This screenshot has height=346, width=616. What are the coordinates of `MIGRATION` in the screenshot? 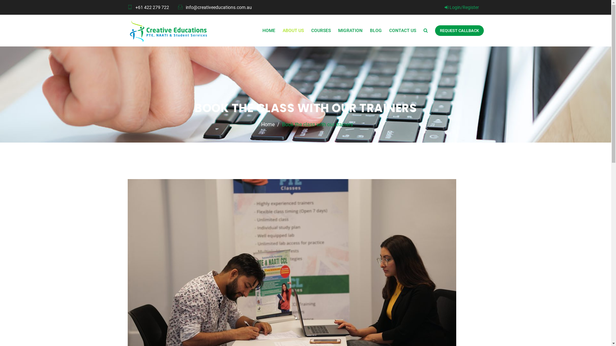 It's located at (350, 31).